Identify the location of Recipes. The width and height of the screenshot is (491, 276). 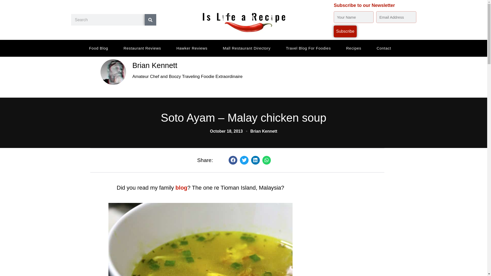
(354, 48).